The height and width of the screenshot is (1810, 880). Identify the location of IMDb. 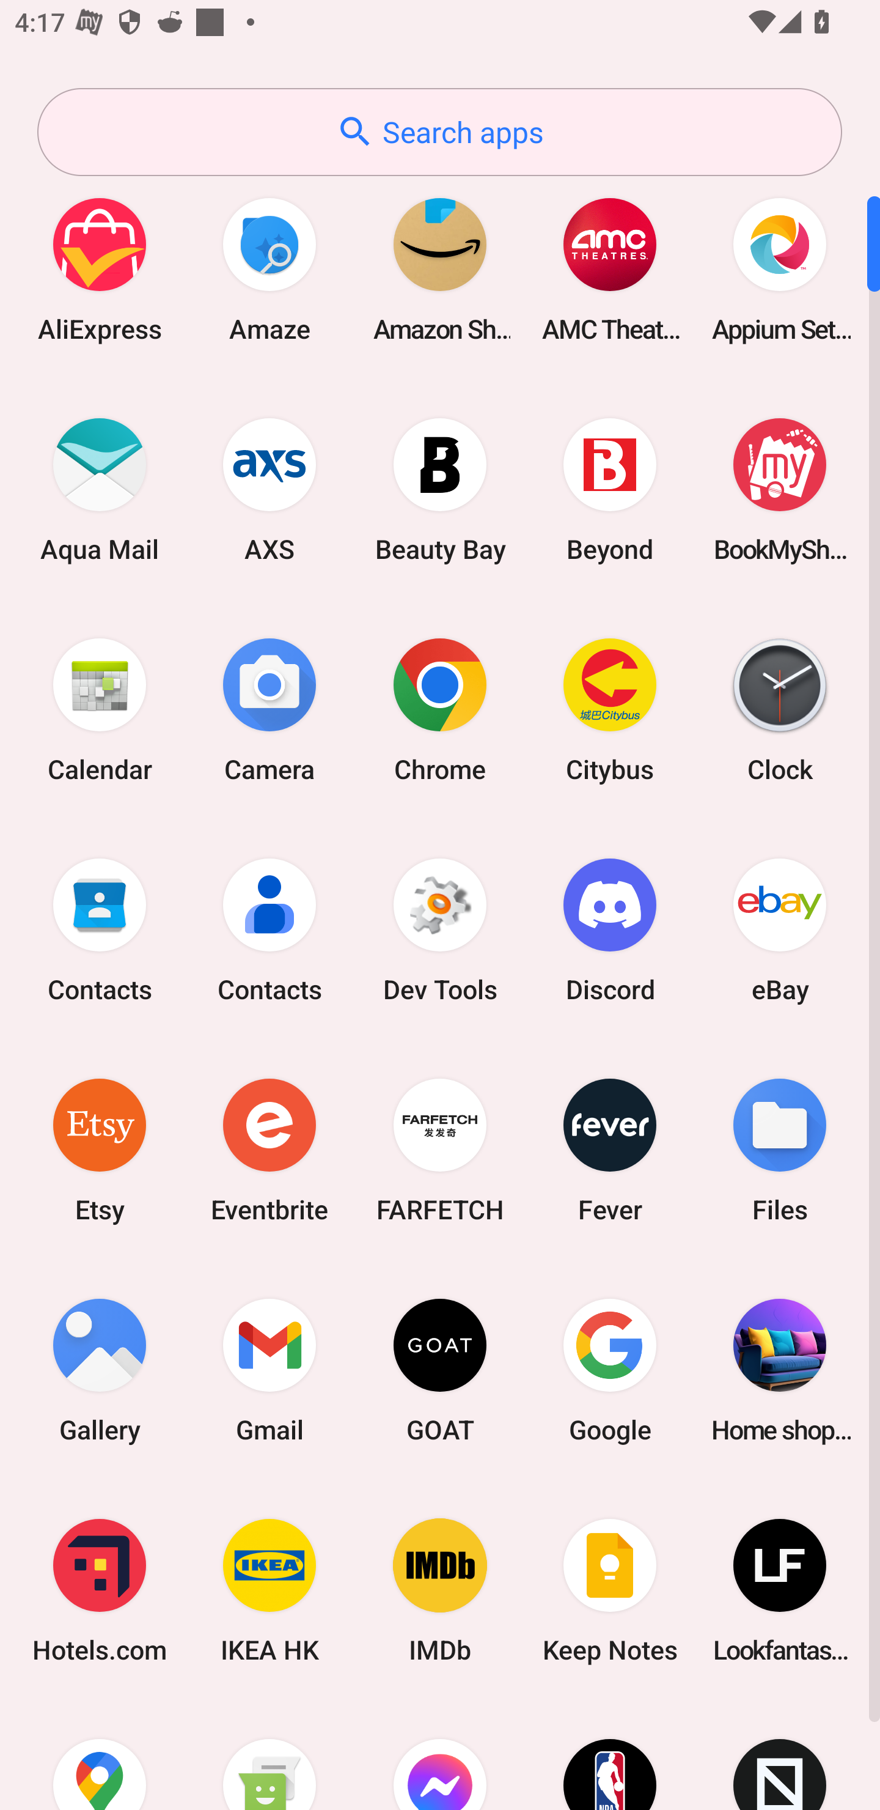
(440, 1591).